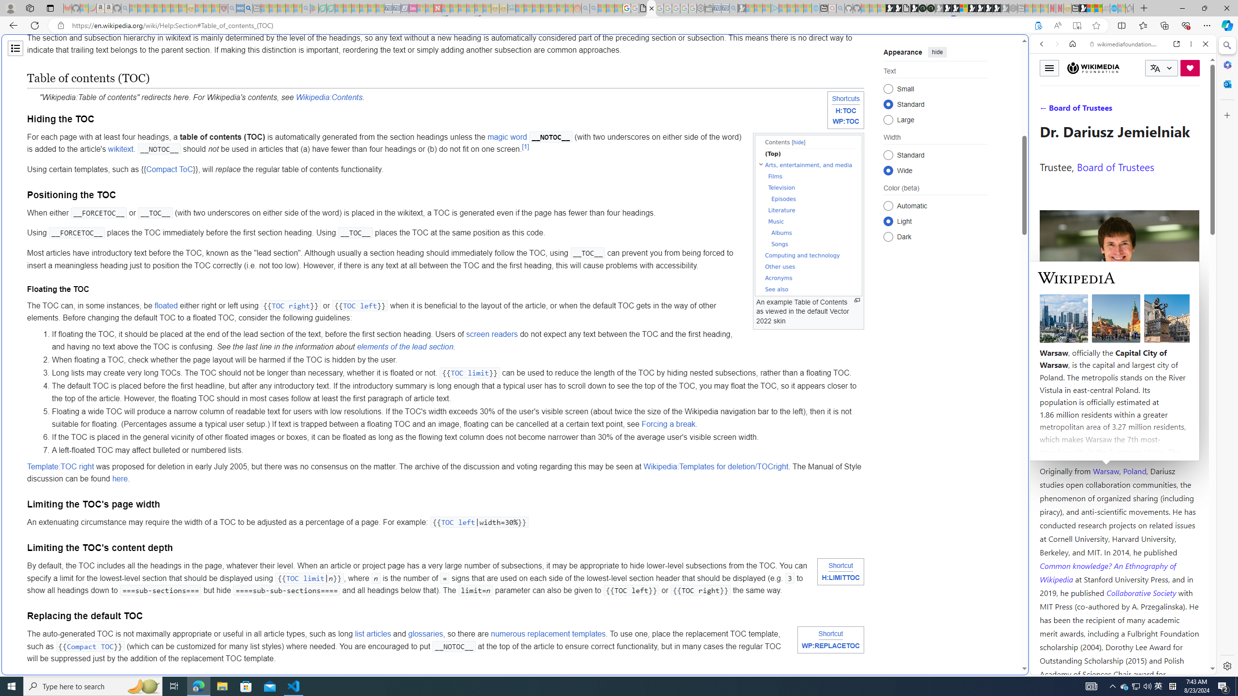 The height and width of the screenshot is (696, 1238). What do you see at coordinates (888, 88) in the screenshot?
I see `Small` at bounding box center [888, 88].